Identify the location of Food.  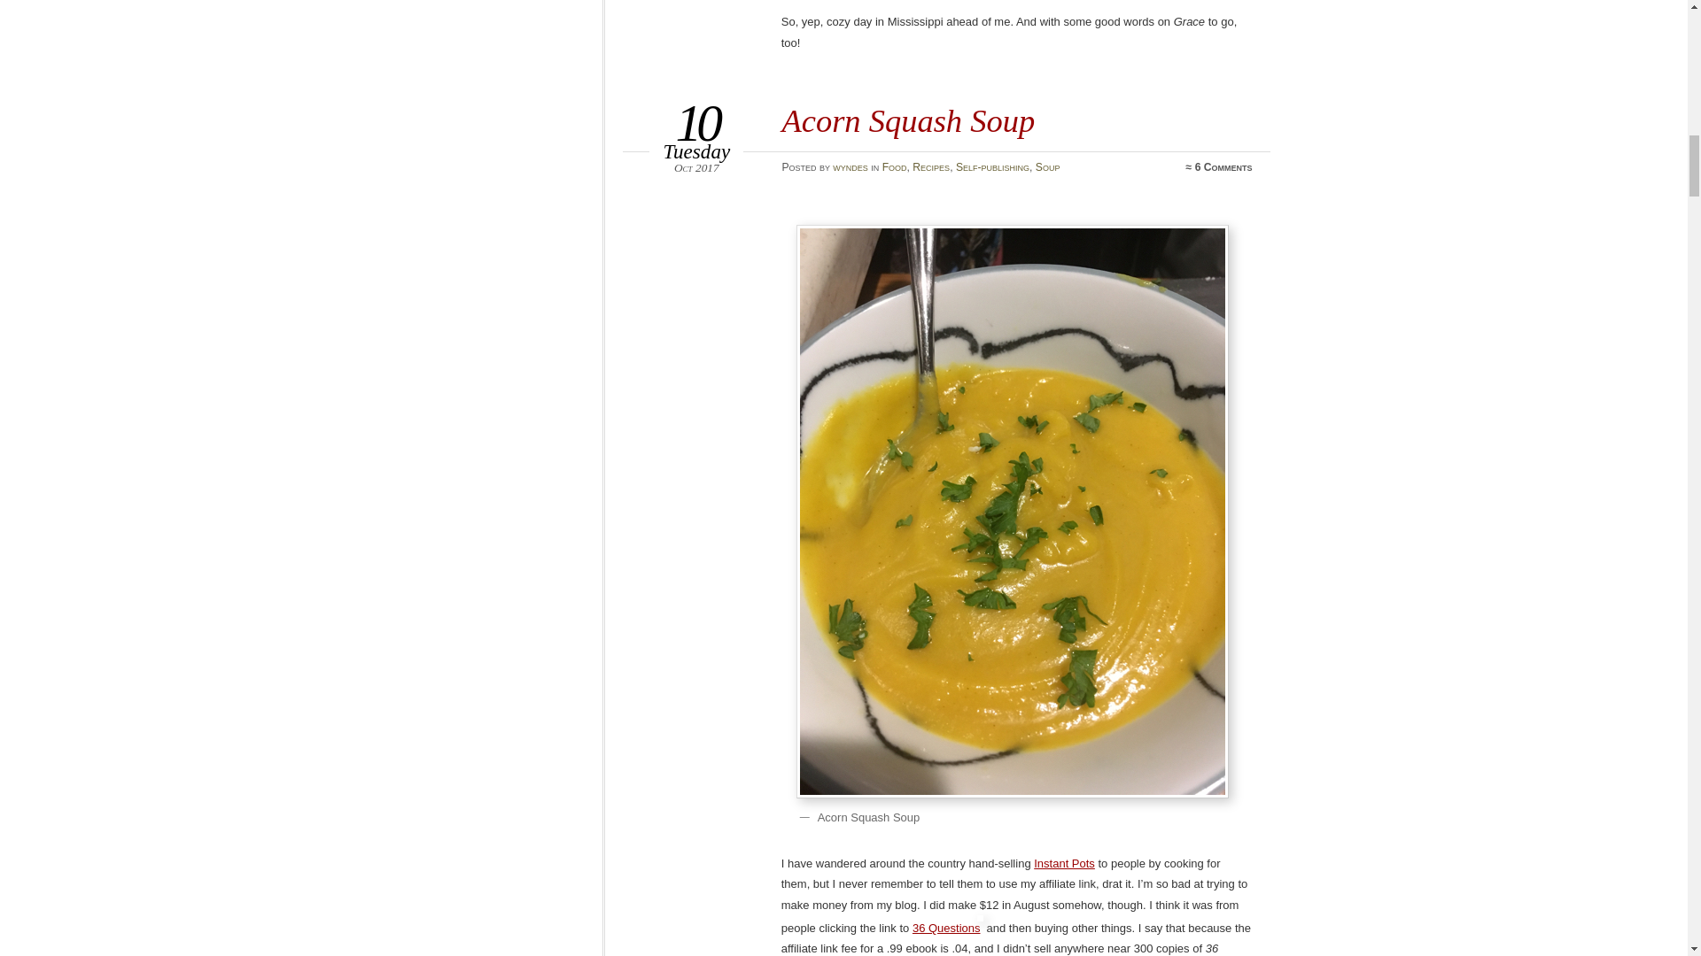
(895, 166).